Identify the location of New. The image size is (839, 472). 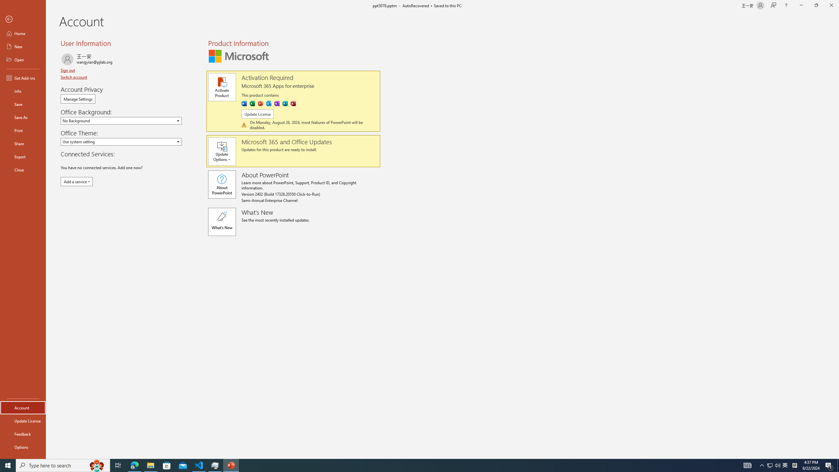
(23, 47).